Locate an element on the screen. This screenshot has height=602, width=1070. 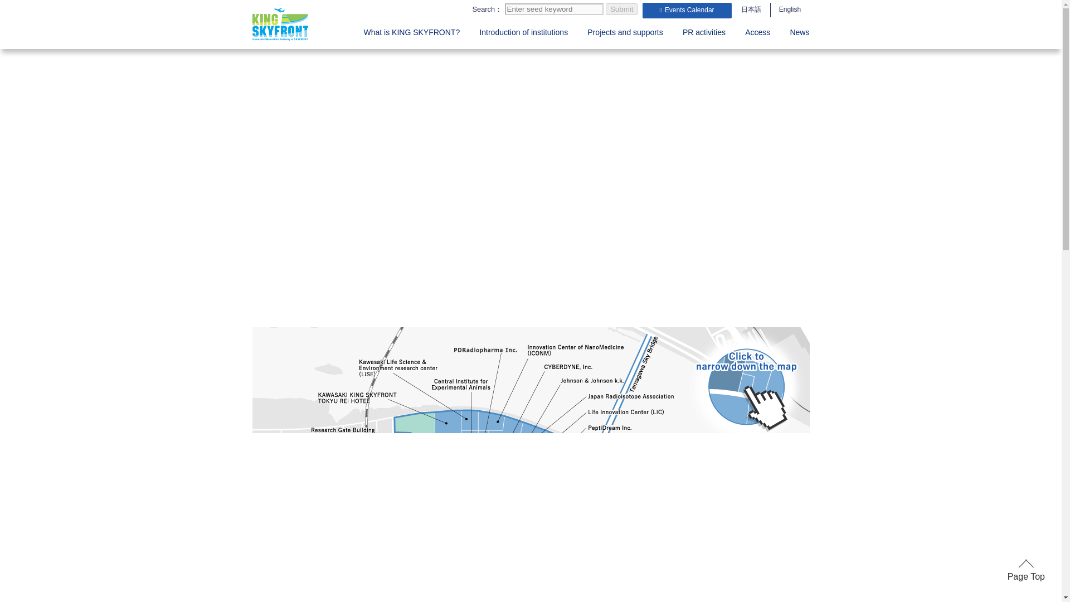
Events Calendar is located at coordinates (687, 11).